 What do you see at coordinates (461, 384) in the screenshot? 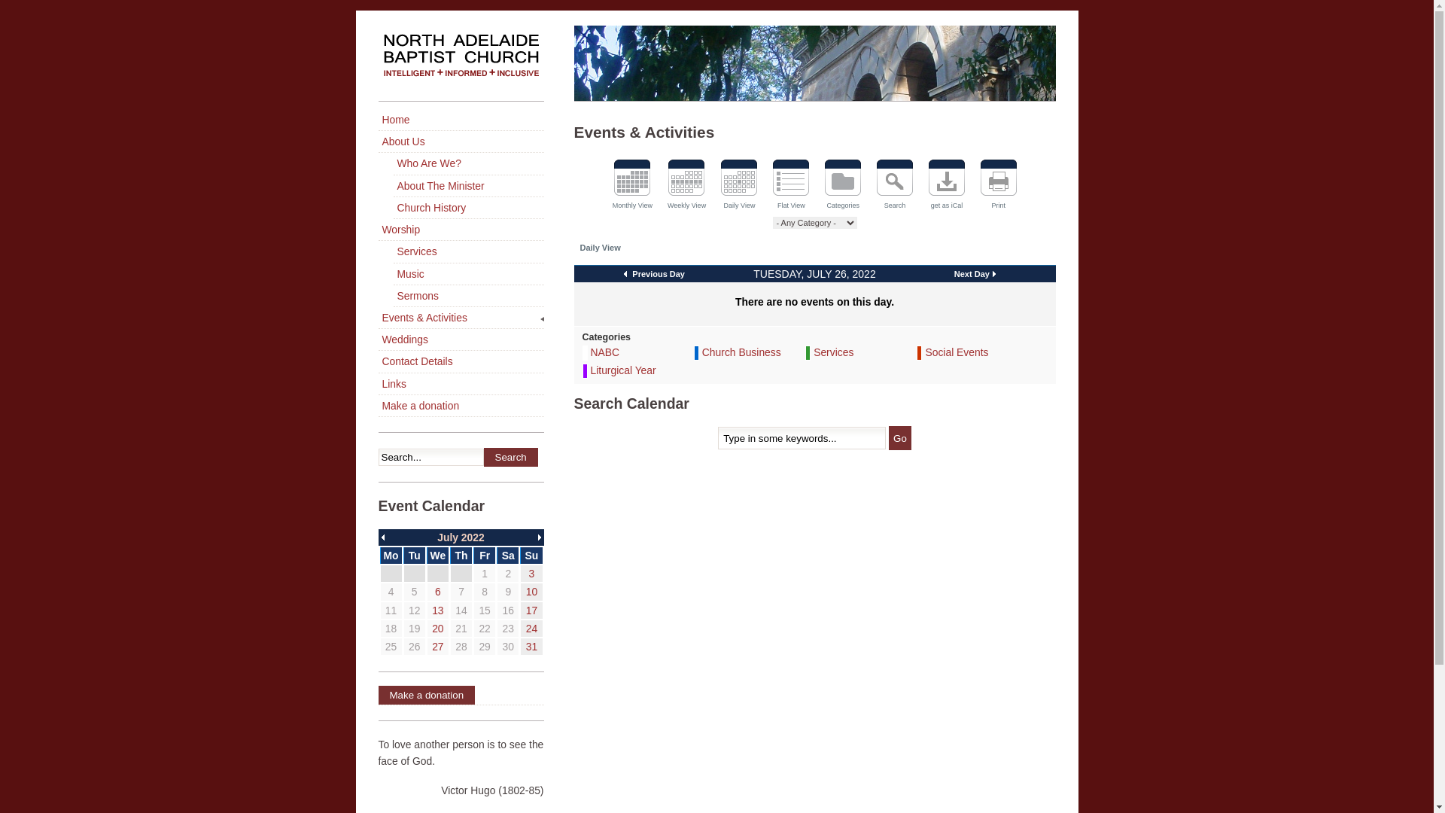
I see `Links` at bounding box center [461, 384].